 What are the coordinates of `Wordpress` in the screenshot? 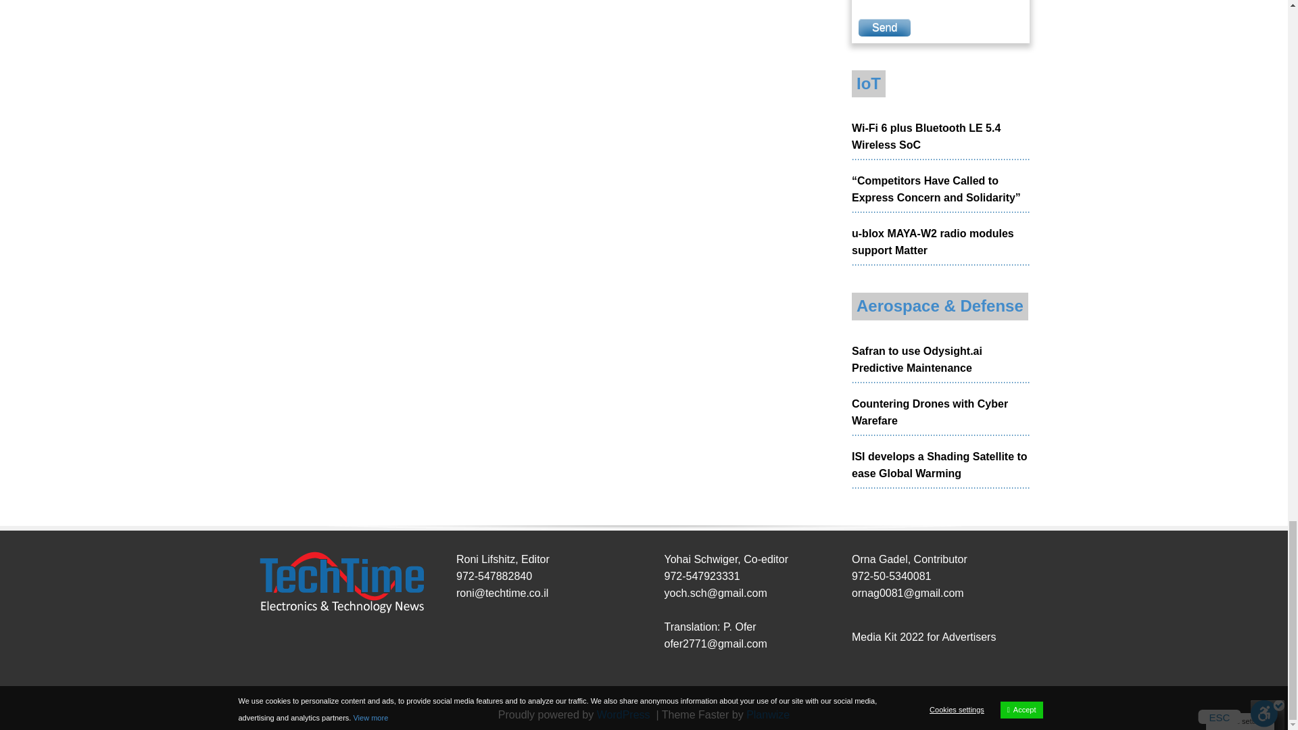 It's located at (625, 714).